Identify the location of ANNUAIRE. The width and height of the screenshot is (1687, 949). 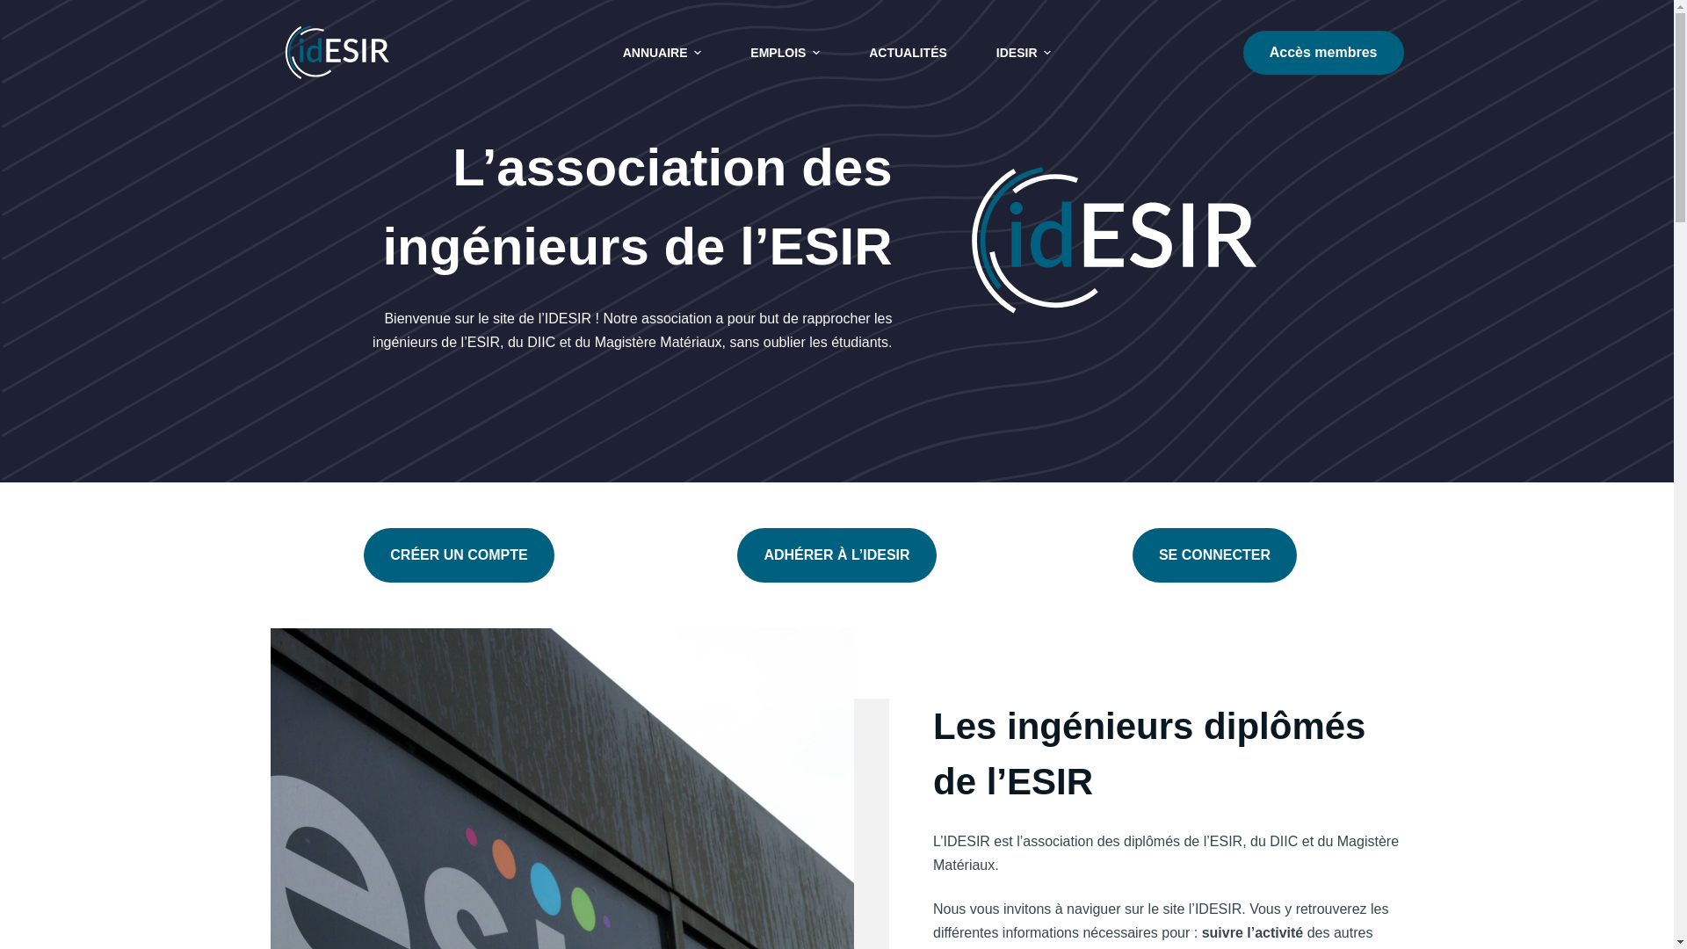
(662, 53).